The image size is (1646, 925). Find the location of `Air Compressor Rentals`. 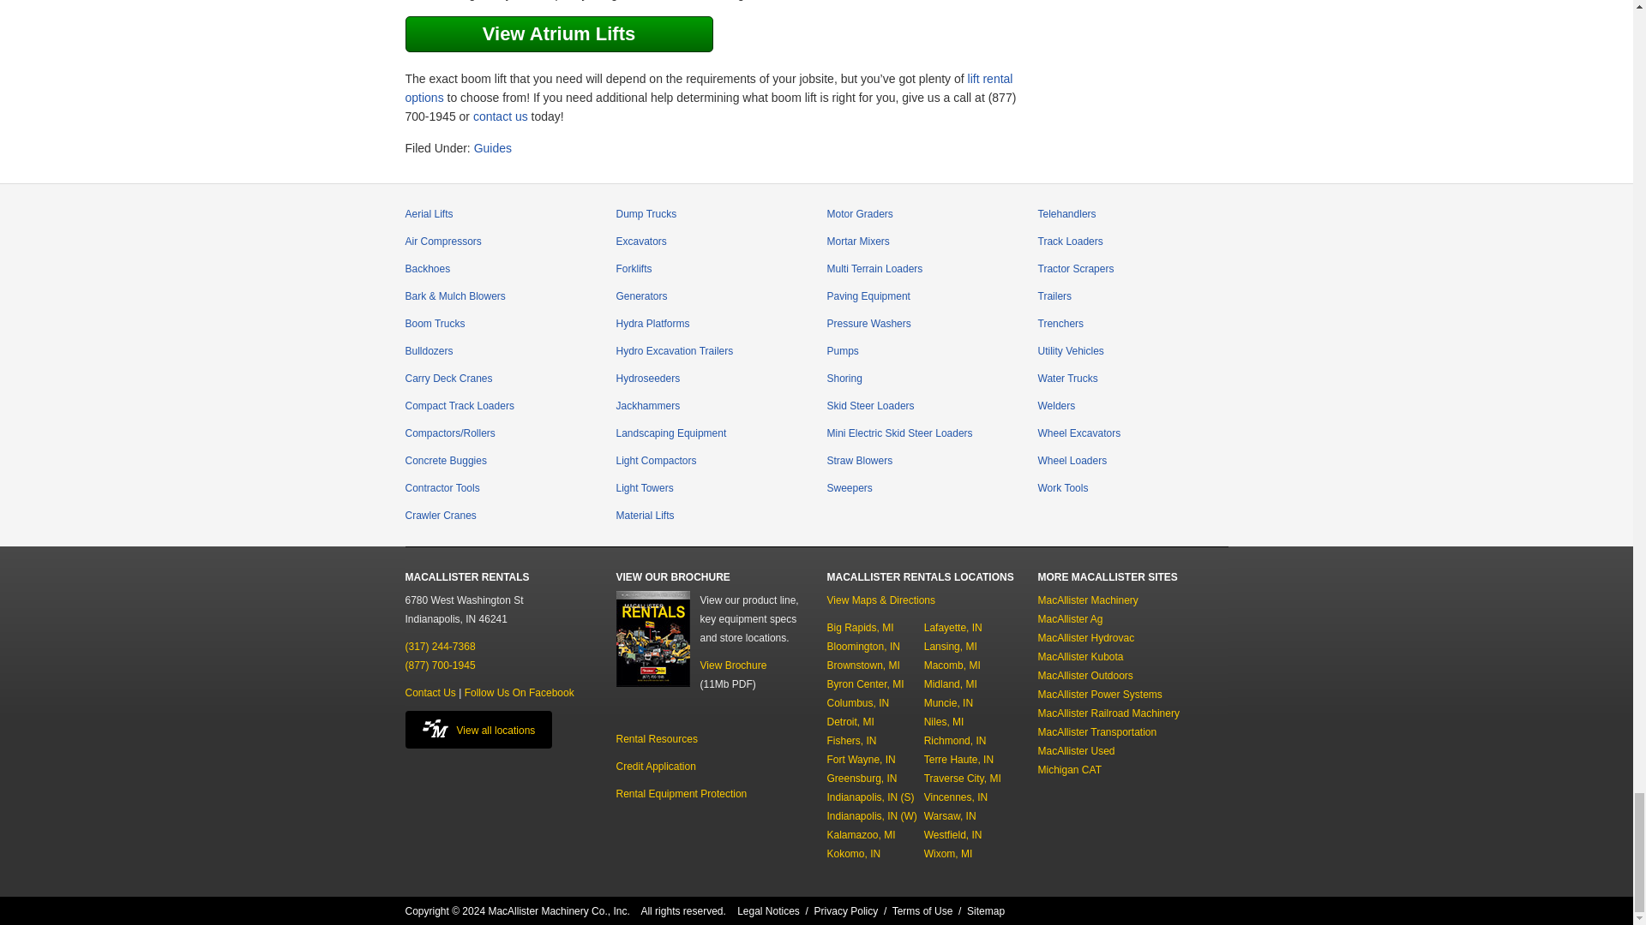

Air Compressor Rentals is located at coordinates (442, 242).